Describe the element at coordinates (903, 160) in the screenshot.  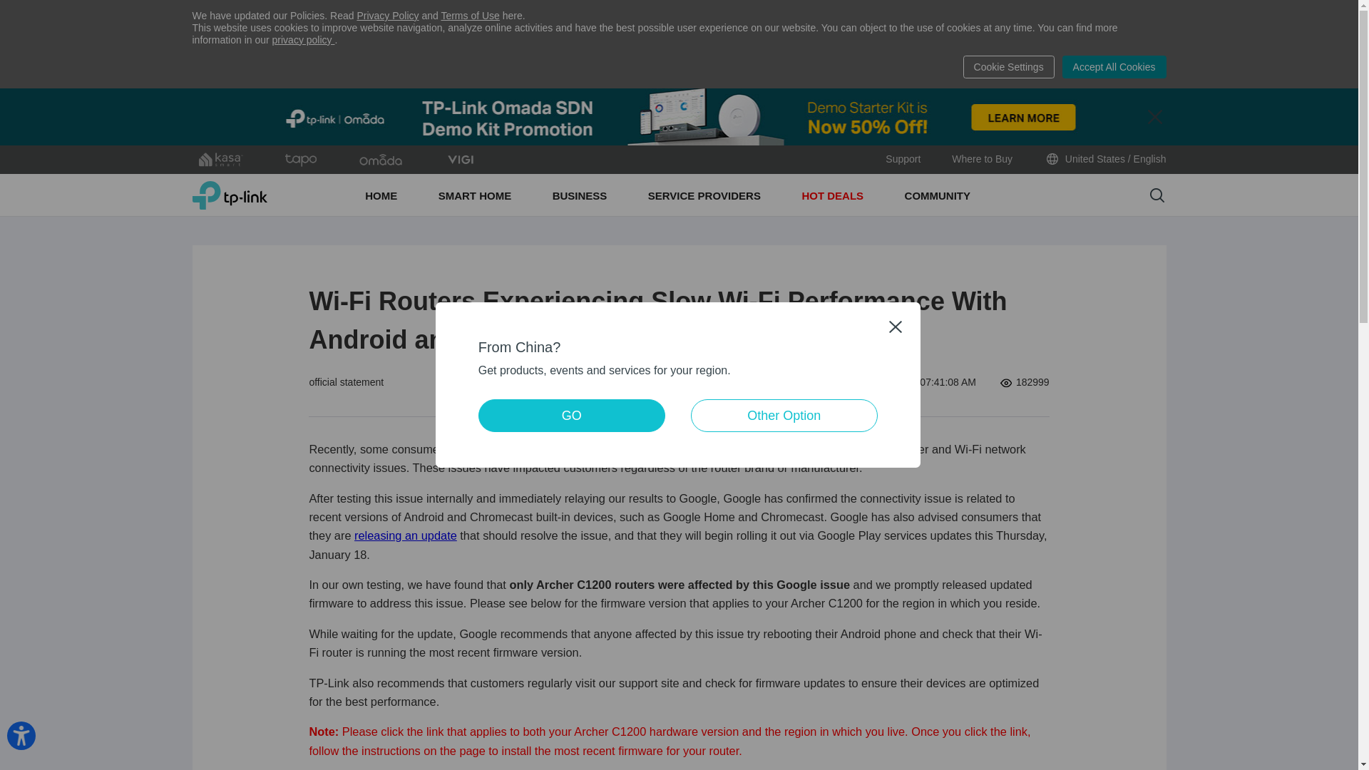
I see `Support` at that location.